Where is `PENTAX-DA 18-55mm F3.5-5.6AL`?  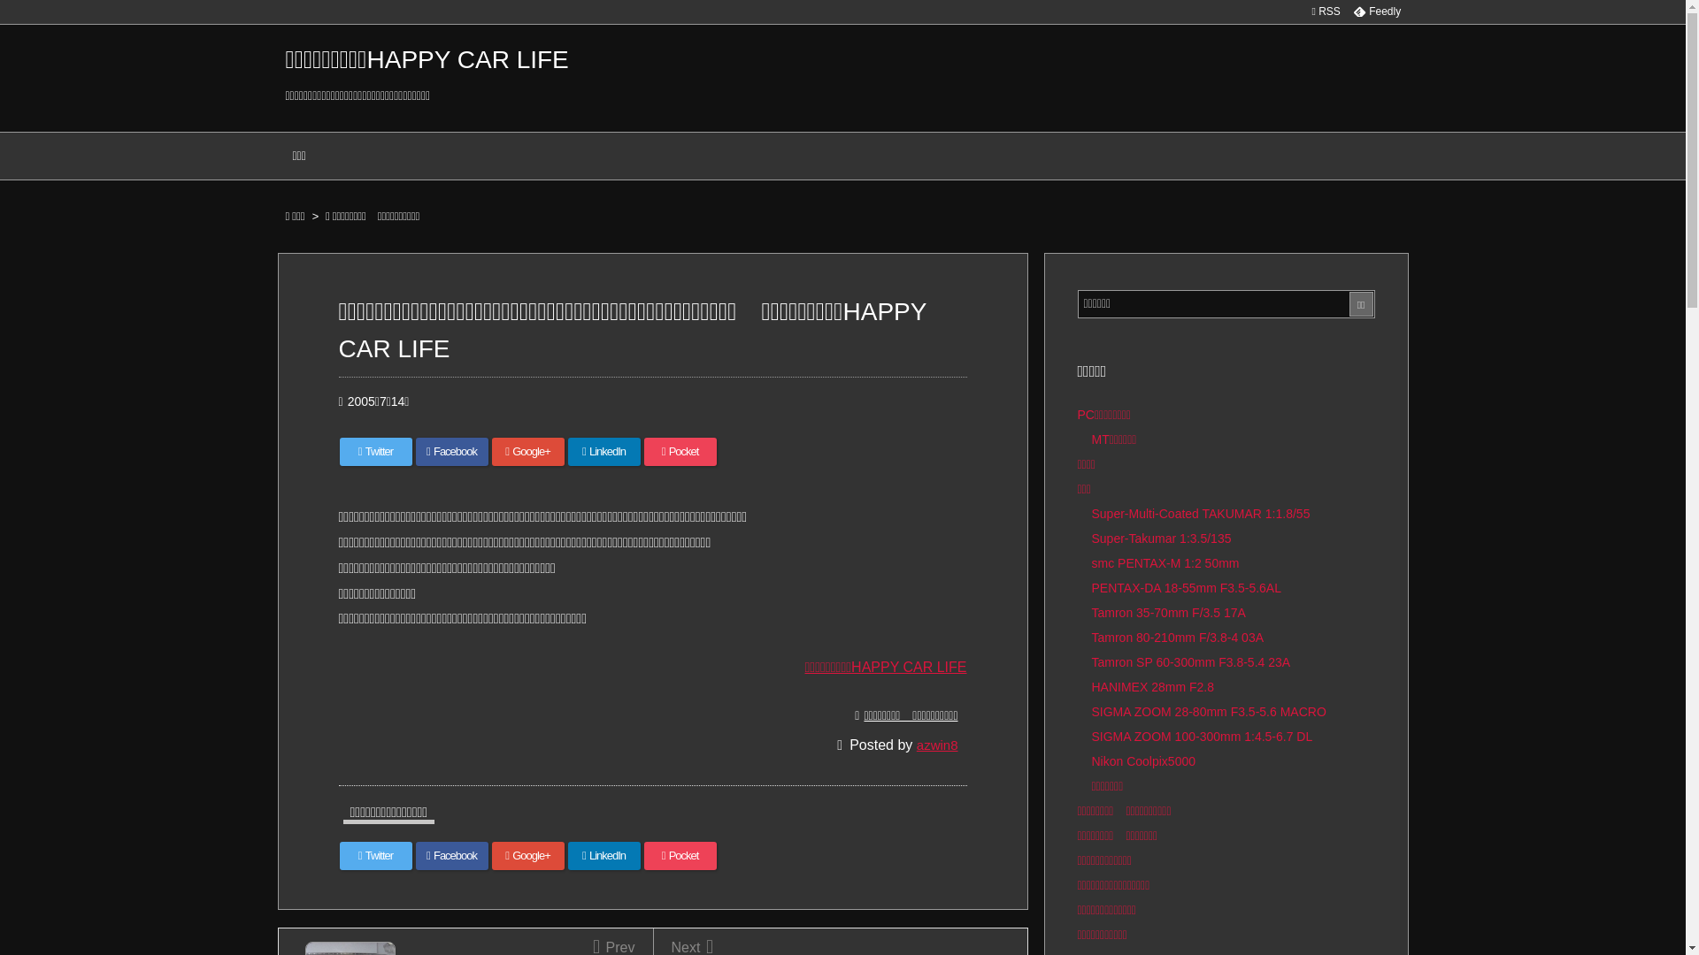
PENTAX-DA 18-55mm F3.5-5.6AL is located at coordinates (1187, 588).